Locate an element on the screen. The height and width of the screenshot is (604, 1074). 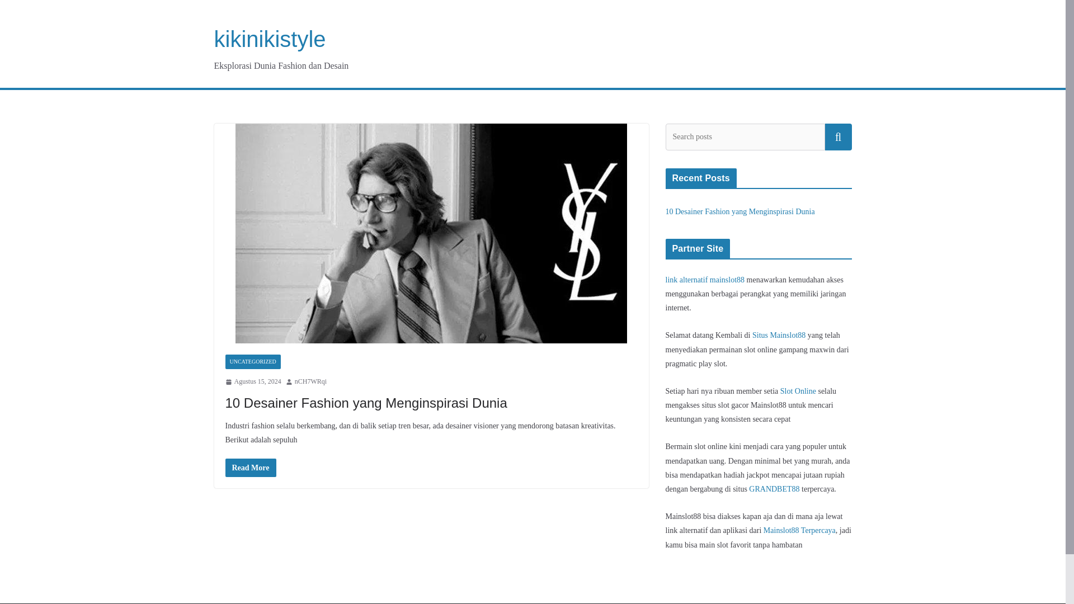
Mainslot88 Terpercaya is located at coordinates (799, 530).